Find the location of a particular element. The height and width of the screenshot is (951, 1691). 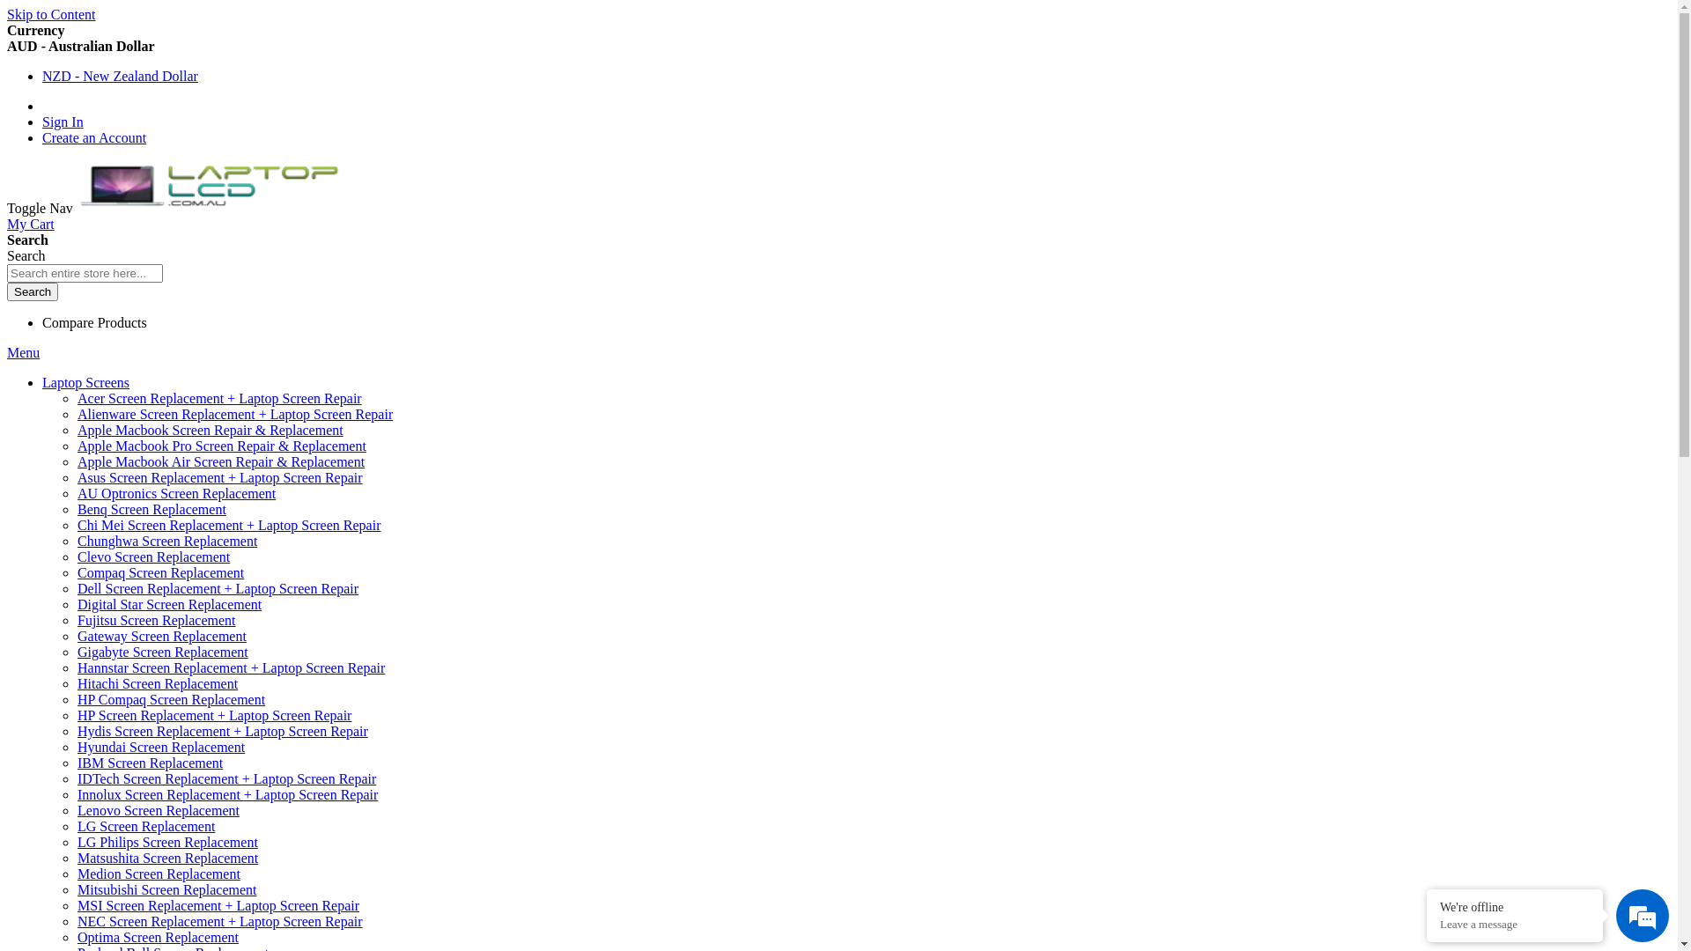

Gateway Screen Replacement is located at coordinates (162, 636).